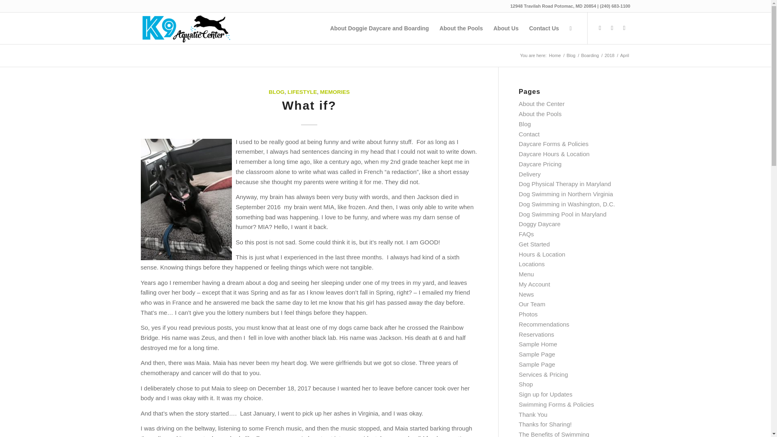 The image size is (777, 437). Describe the element at coordinates (540, 114) in the screenshot. I see `About the Pools` at that location.